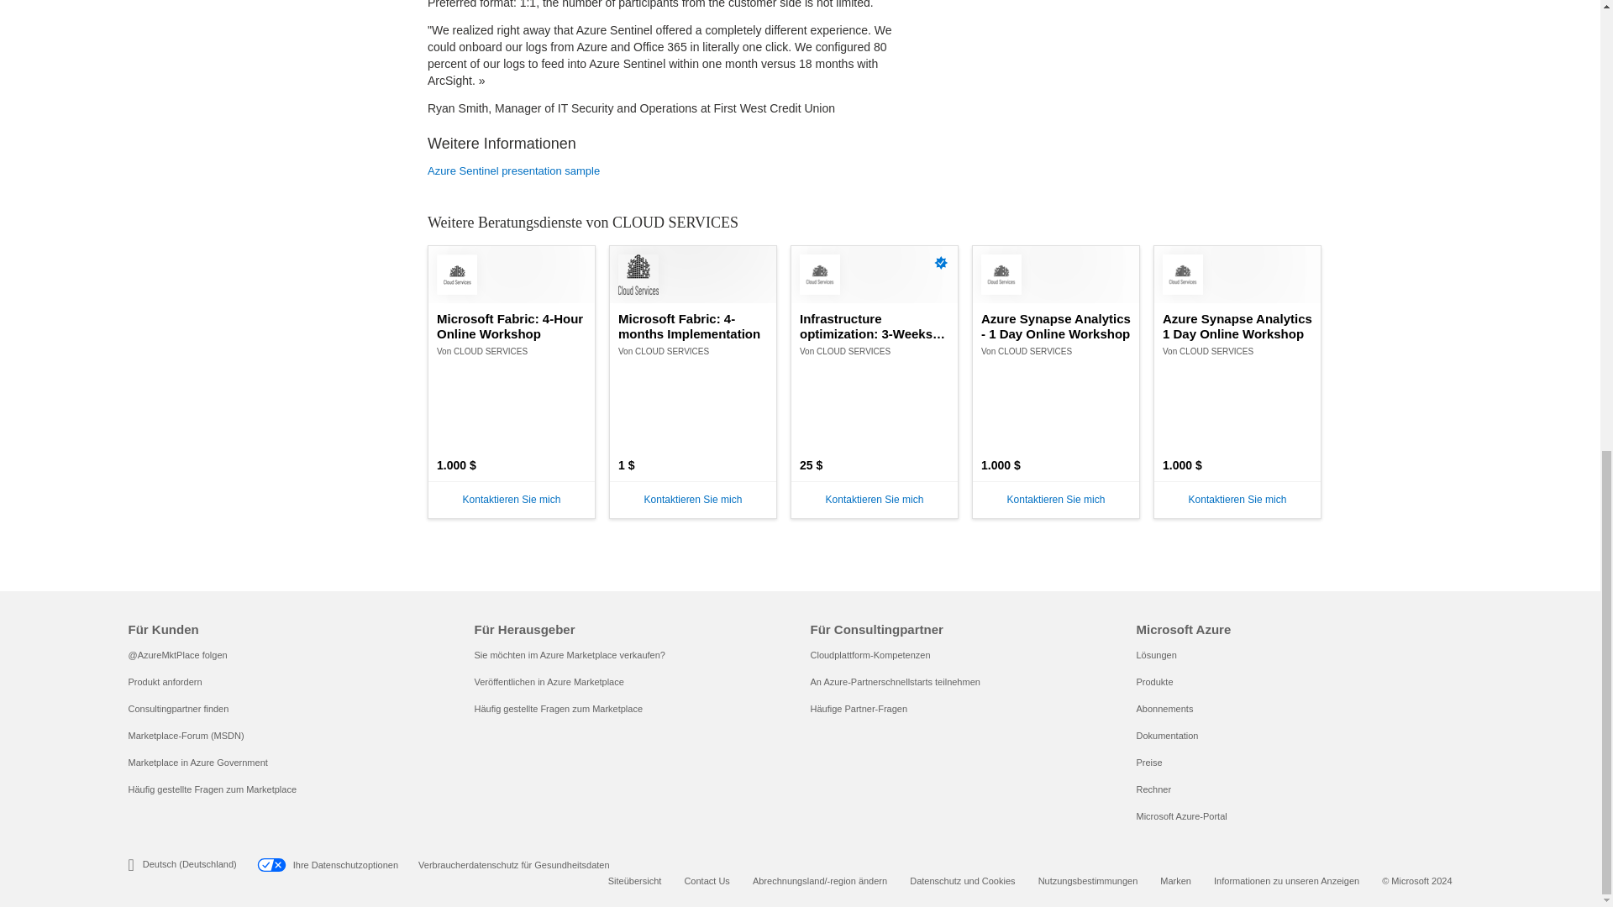 This screenshot has width=1613, height=907. I want to click on Microsoft Fabric: 4-Hour Online Workshop, so click(512, 327).